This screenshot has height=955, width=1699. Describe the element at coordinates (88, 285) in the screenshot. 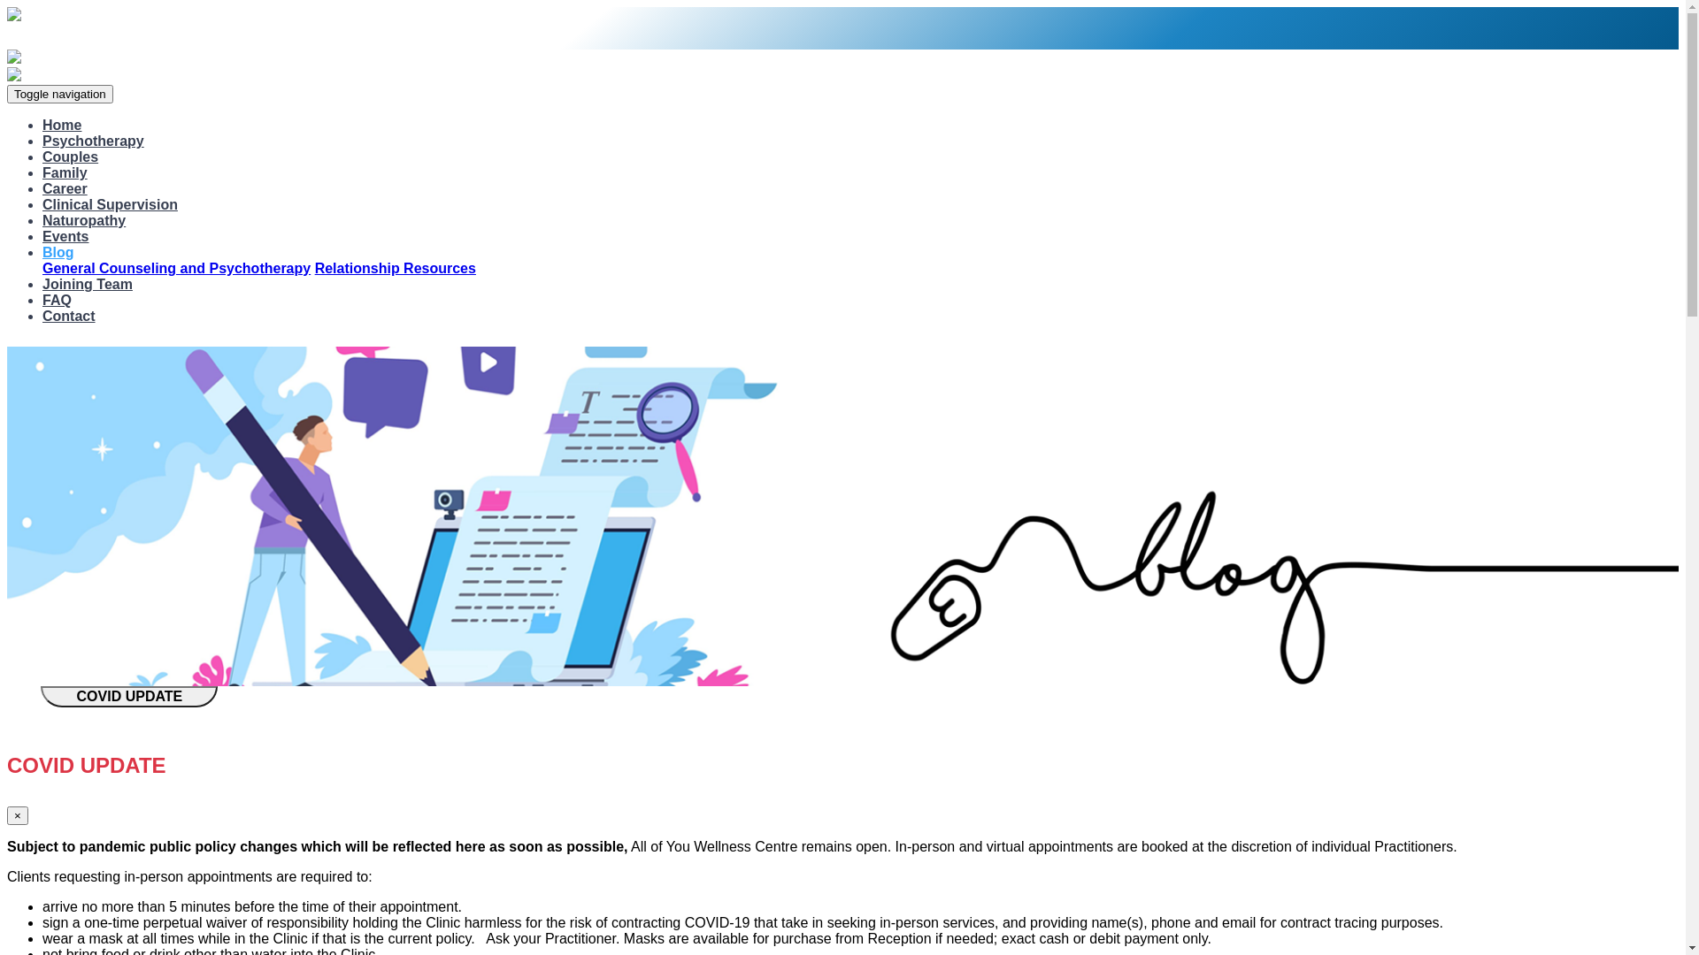

I see `Joining Team` at that location.